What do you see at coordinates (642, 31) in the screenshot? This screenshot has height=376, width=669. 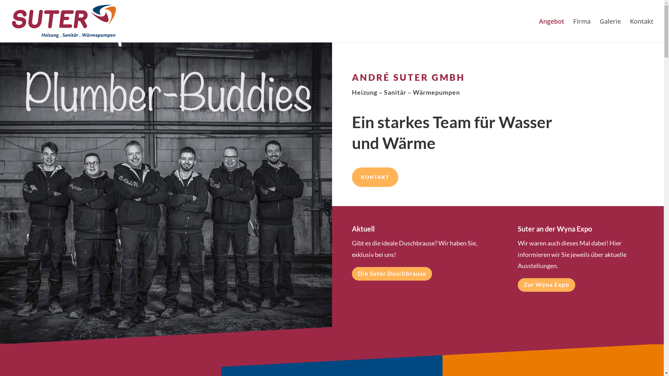 I see `Kontakt` at bounding box center [642, 31].